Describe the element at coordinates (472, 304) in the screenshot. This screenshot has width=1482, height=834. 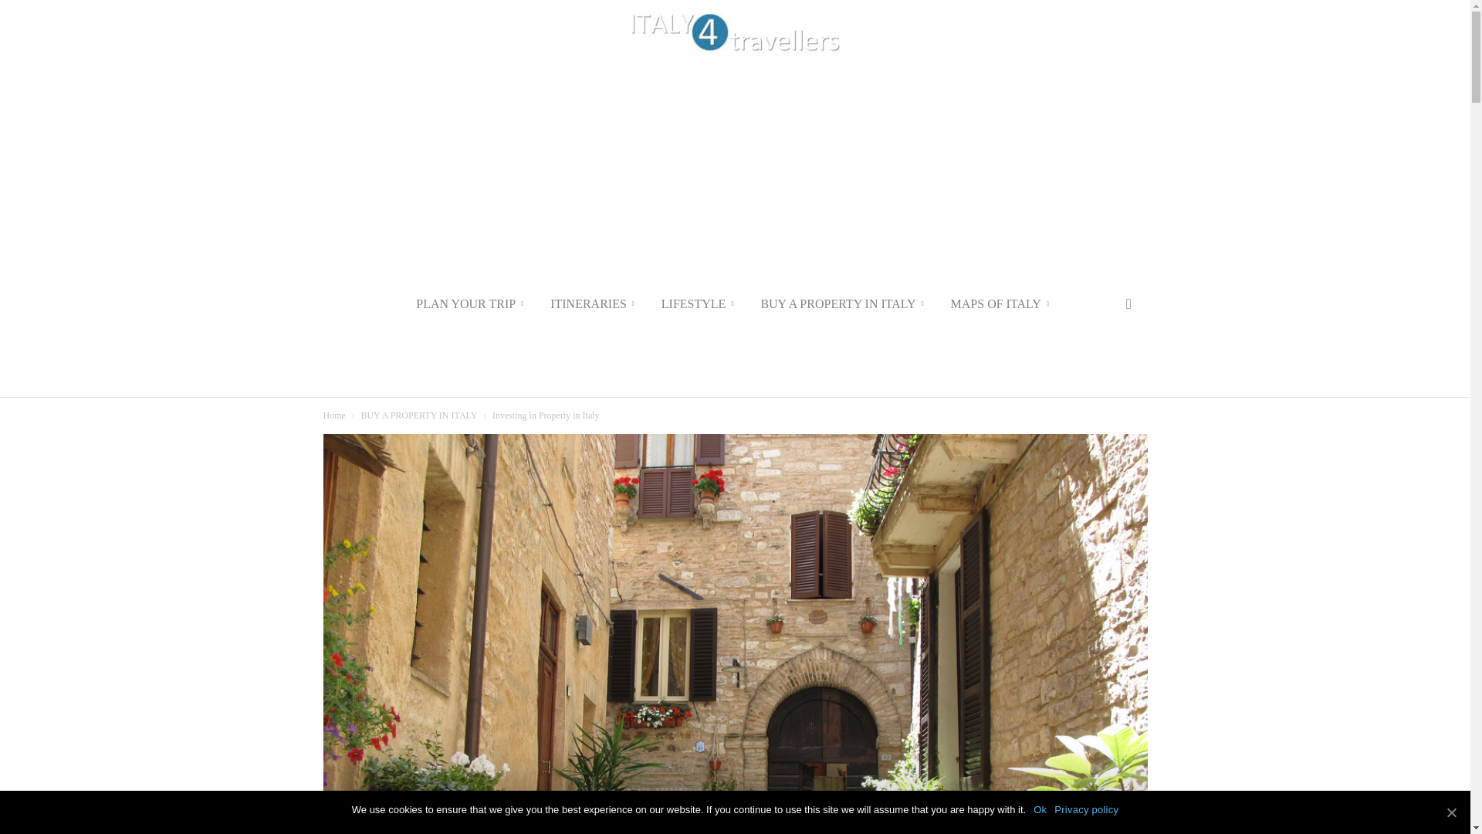
I see `PLAN YOUR TRIP` at that location.